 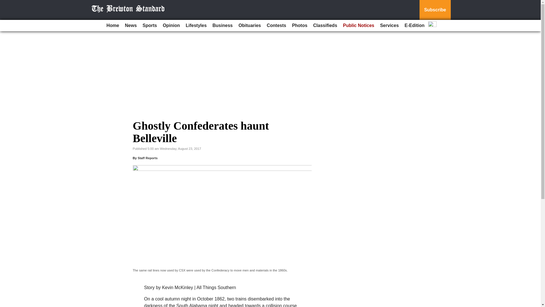 What do you see at coordinates (389, 26) in the screenshot?
I see `Services` at bounding box center [389, 26].